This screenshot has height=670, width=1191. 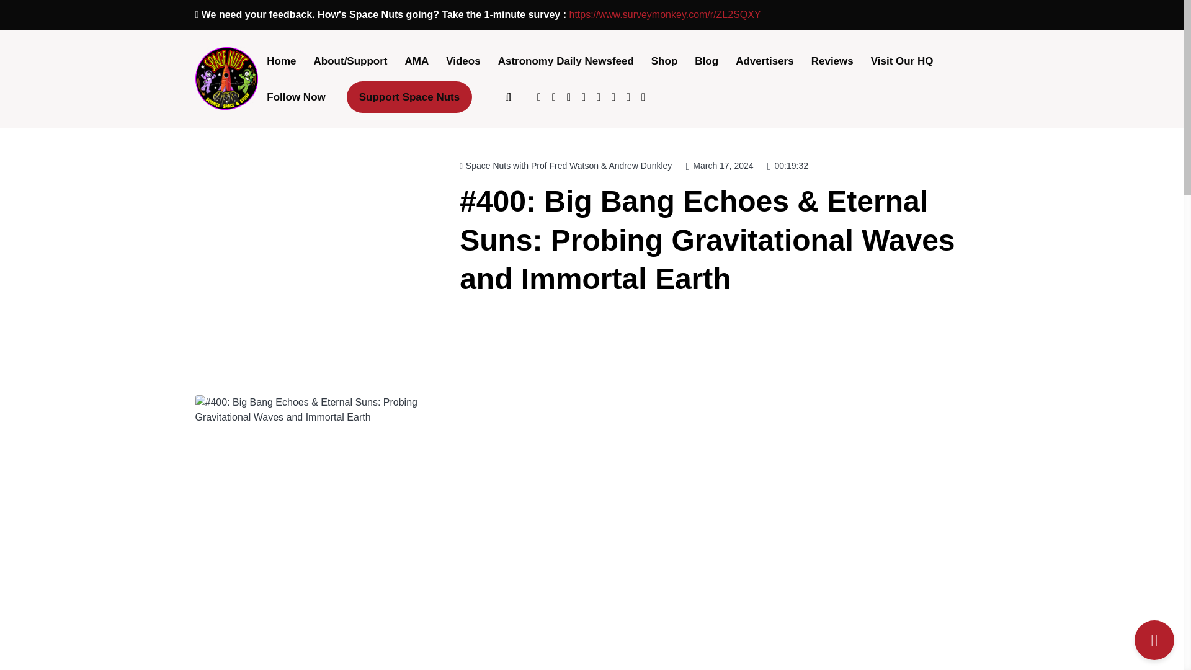 What do you see at coordinates (295, 97) in the screenshot?
I see `Follow Now` at bounding box center [295, 97].